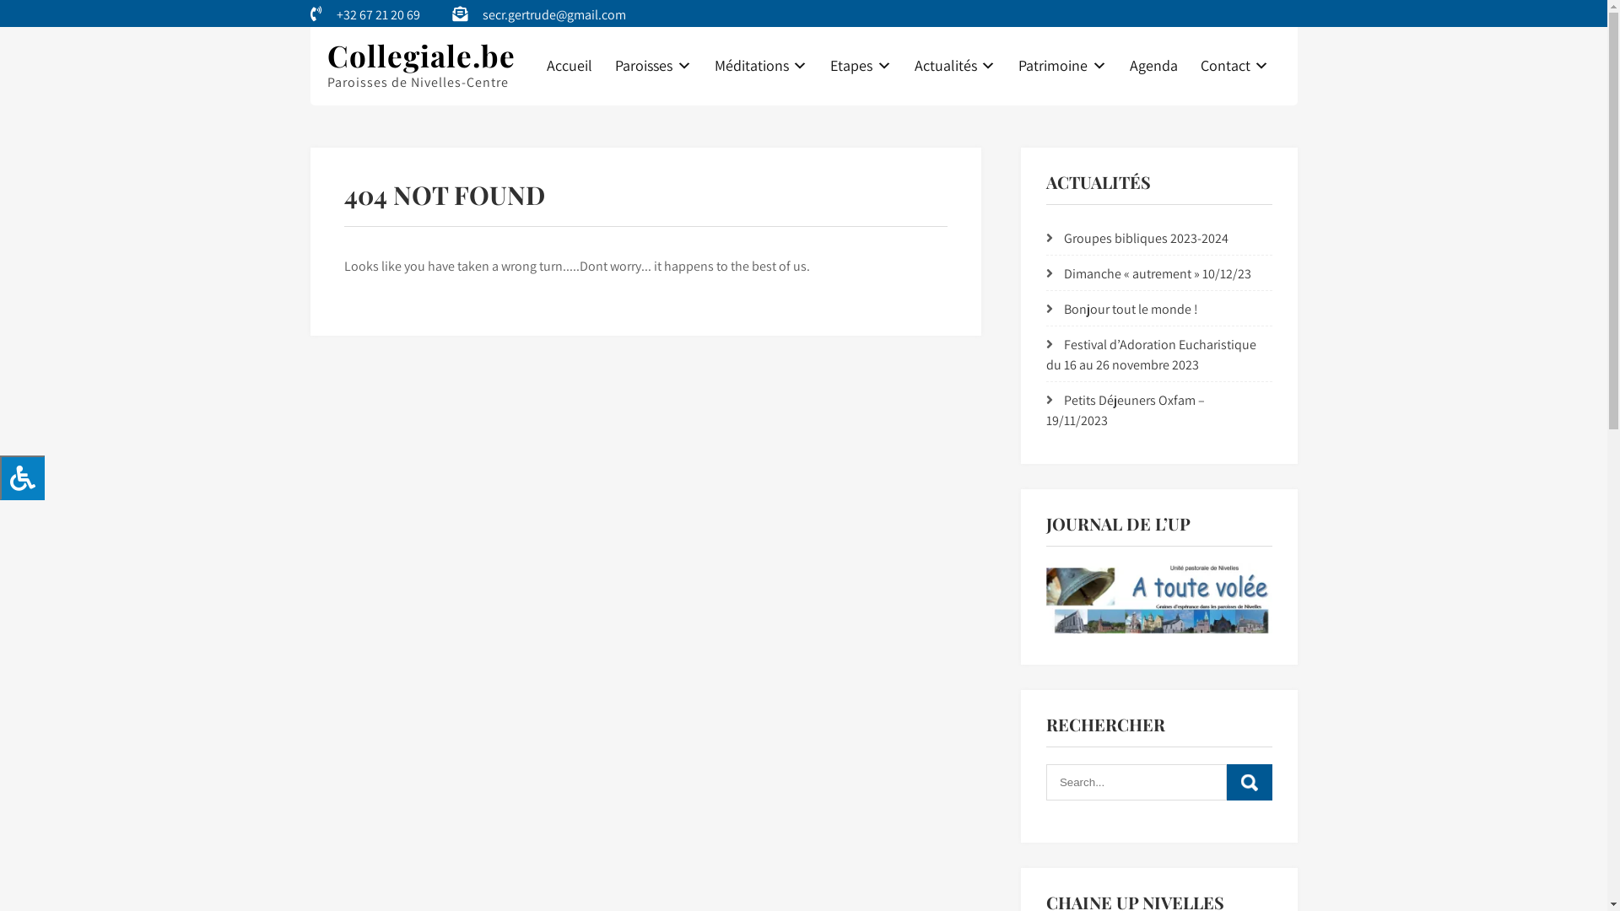 The width and height of the screenshot is (1620, 911). What do you see at coordinates (569, 66) in the screenshot?
I see `Accueil` at bounding box center [569, 66].